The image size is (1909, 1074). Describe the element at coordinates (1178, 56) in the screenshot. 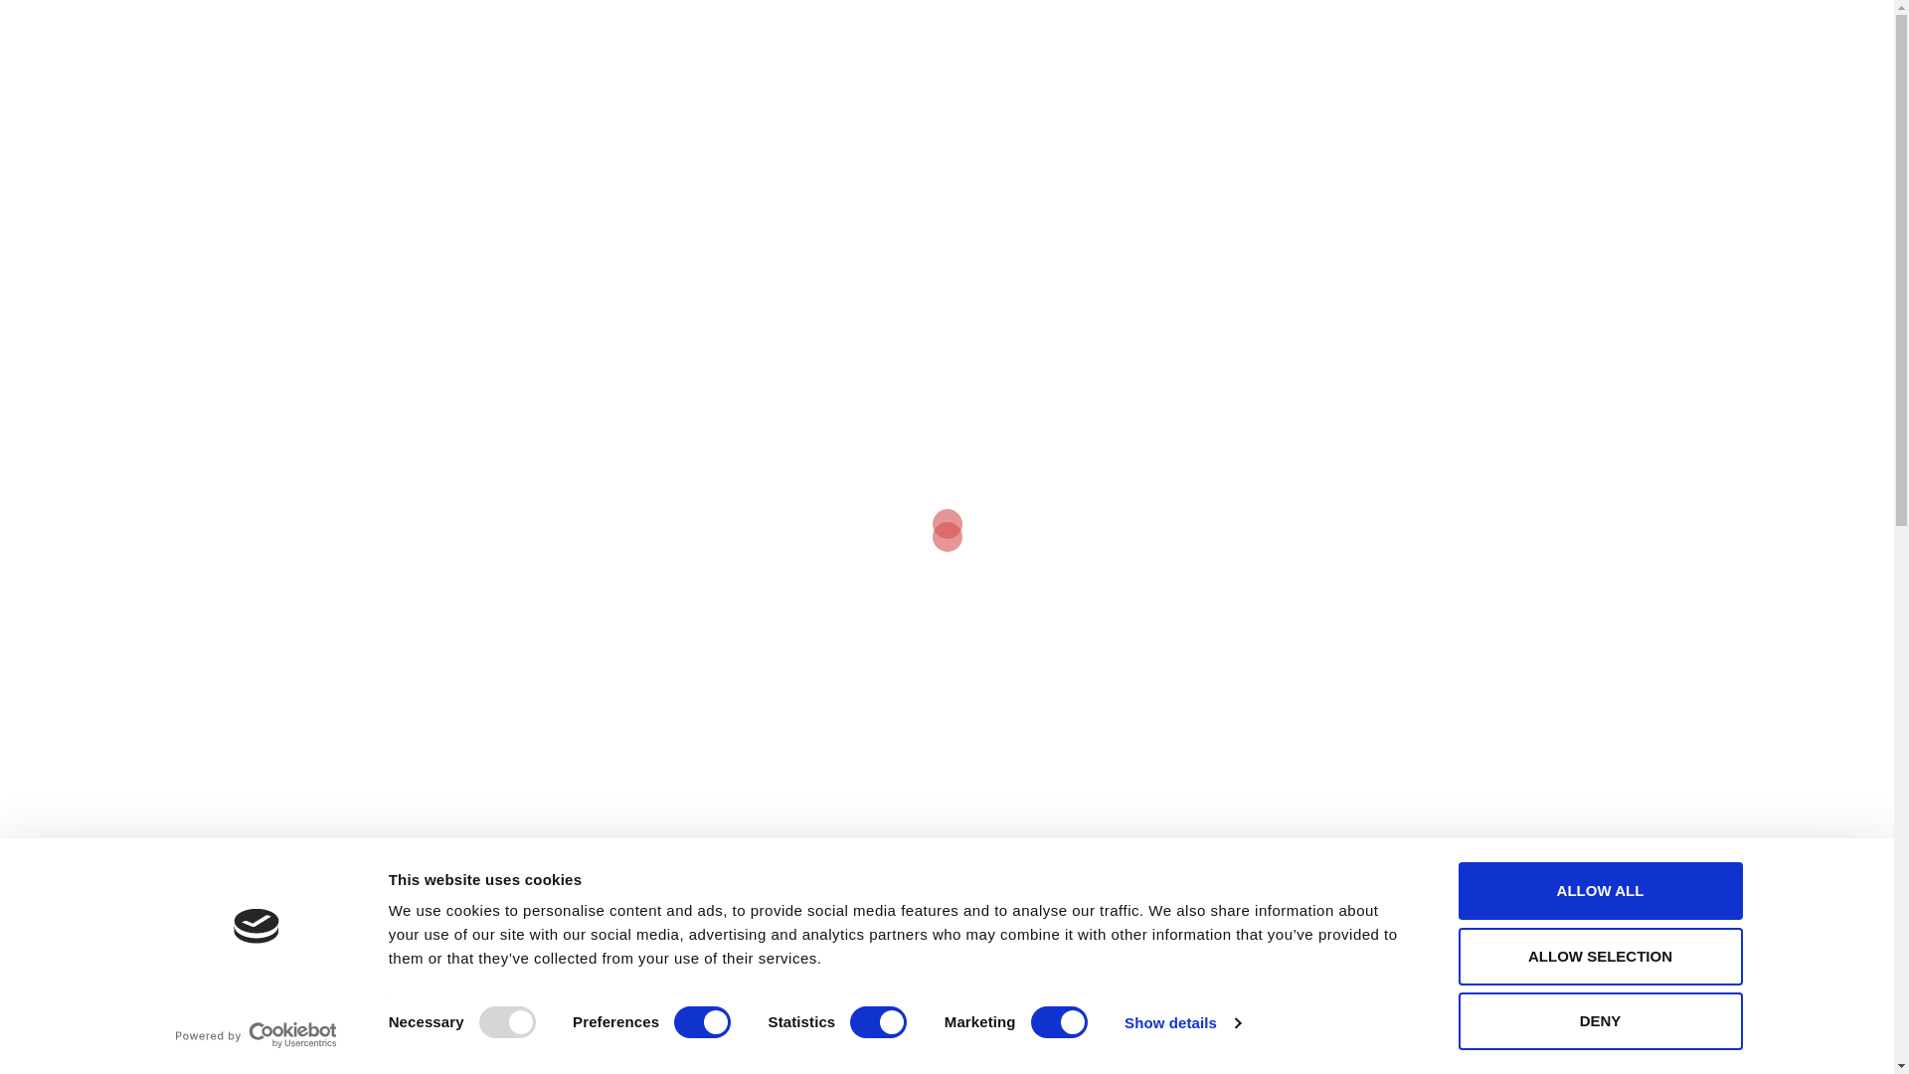

I see `GALLERY` at that location.